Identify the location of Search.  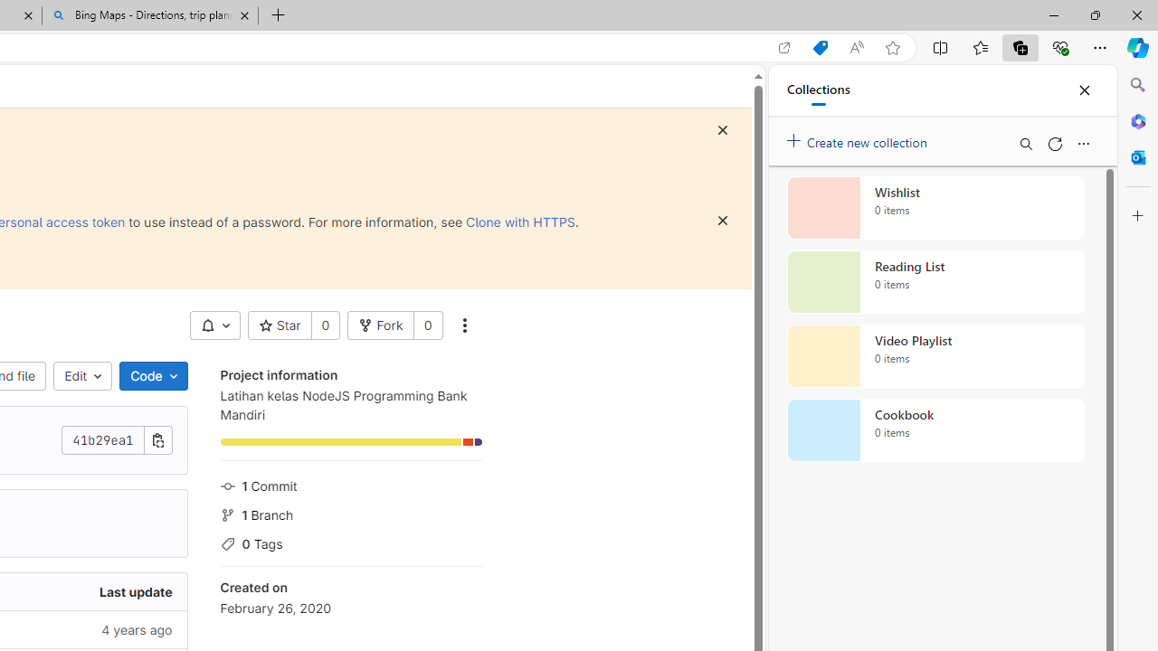
(1138, 85).